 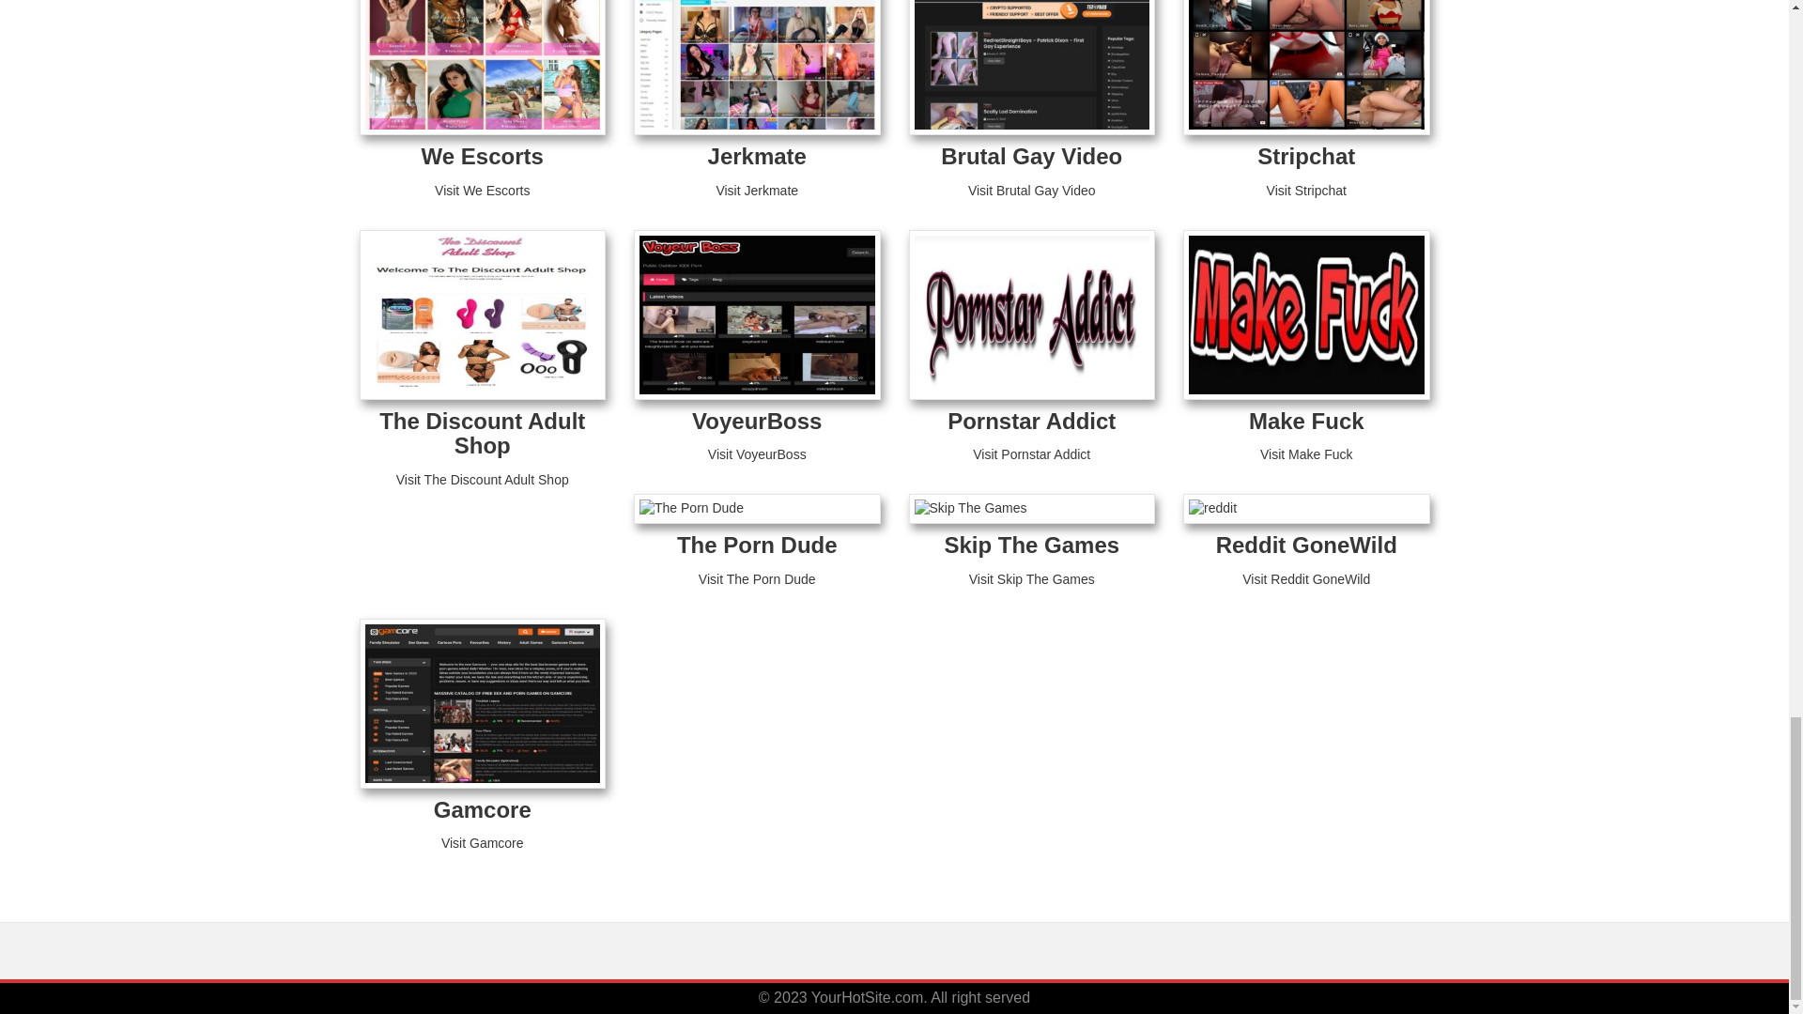 I want to click on Skip The Games, so click(x=1031, y=545).